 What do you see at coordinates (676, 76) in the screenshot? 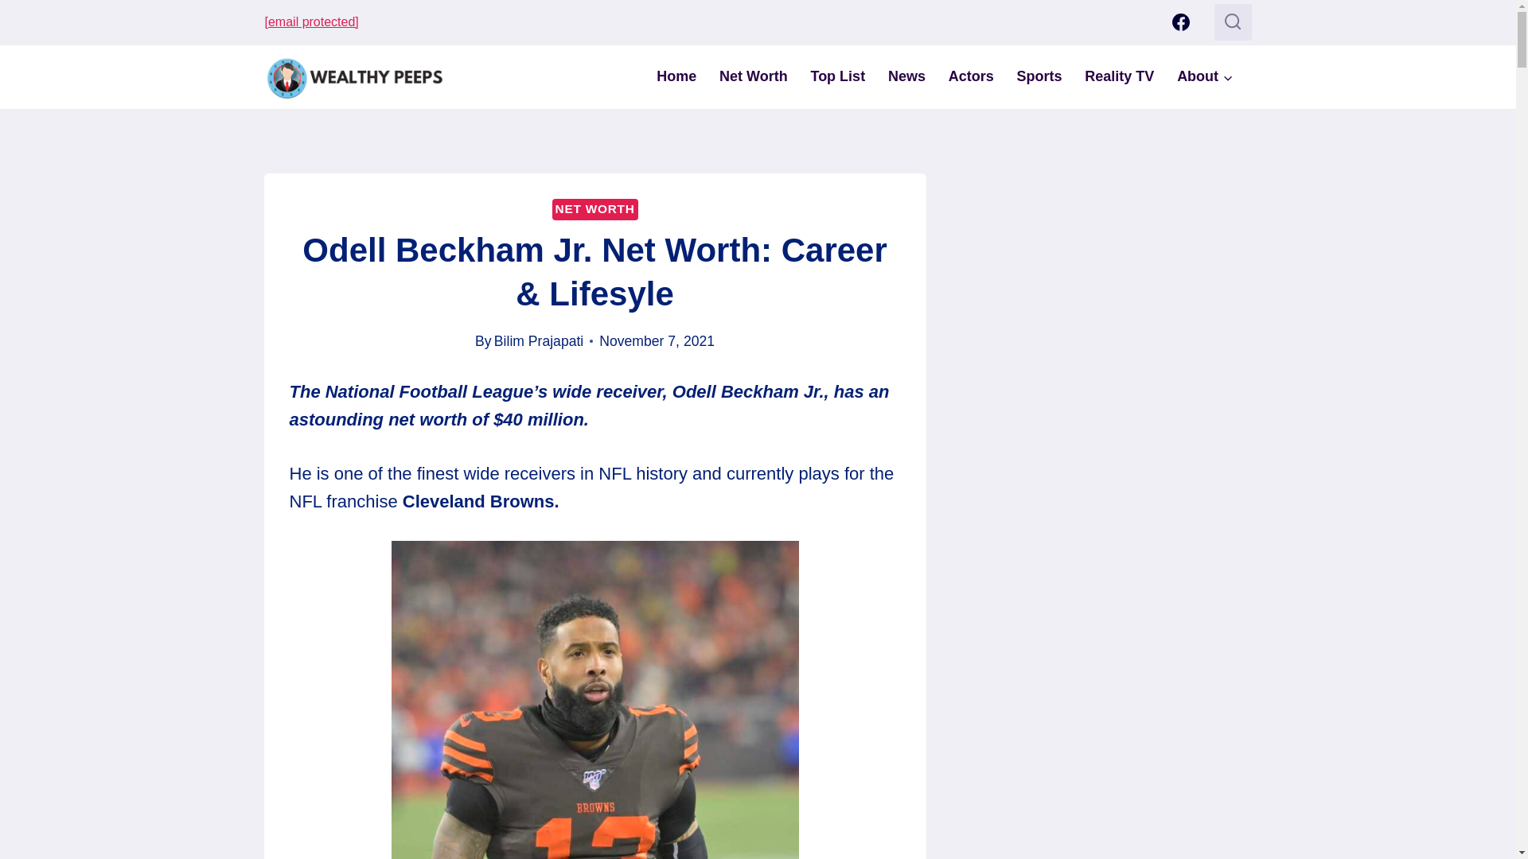
I see `Home` at bounding box center [676, 76].